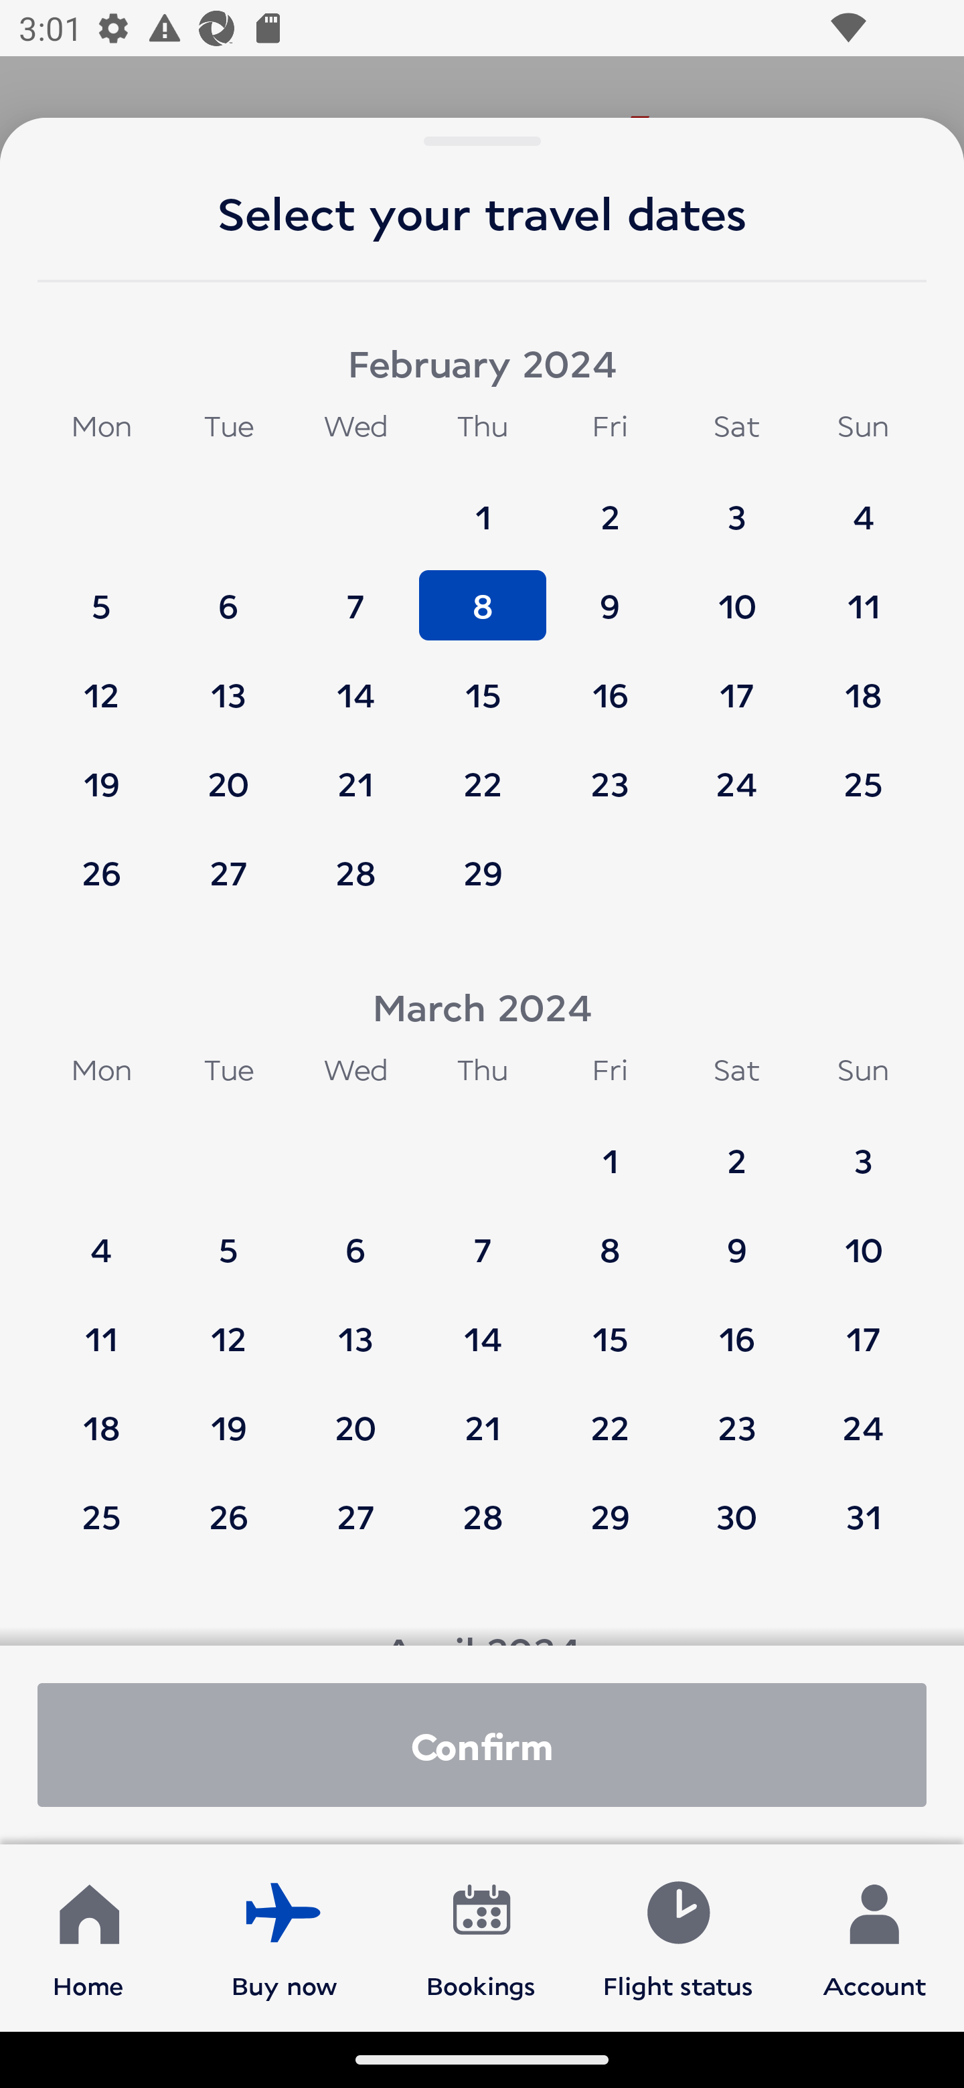  What do you see at coordinates (228, 1415) in the screenshot?
I see `19` at bounding box center [228, 1415].